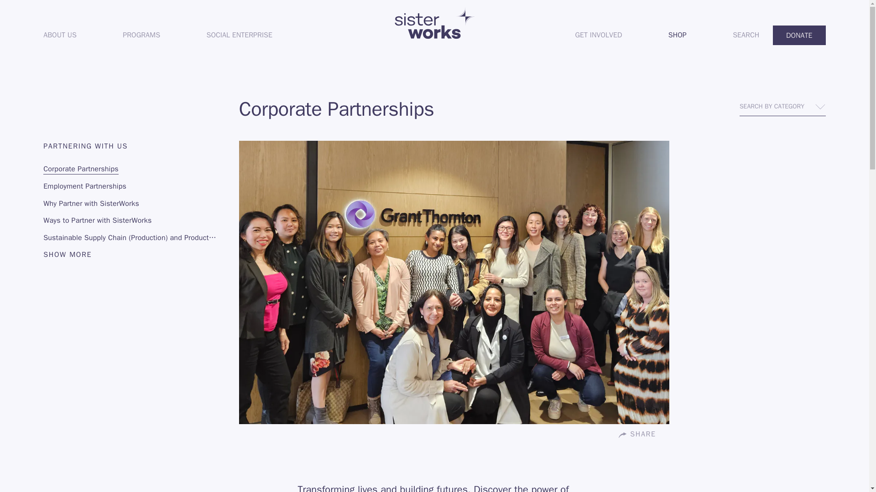 The width and height of the screenshot is (876, 492). What do you see at coordinates (599, 36) in the screenshot?
I see `GET INVOLVED` at bounding box center [599, 36].